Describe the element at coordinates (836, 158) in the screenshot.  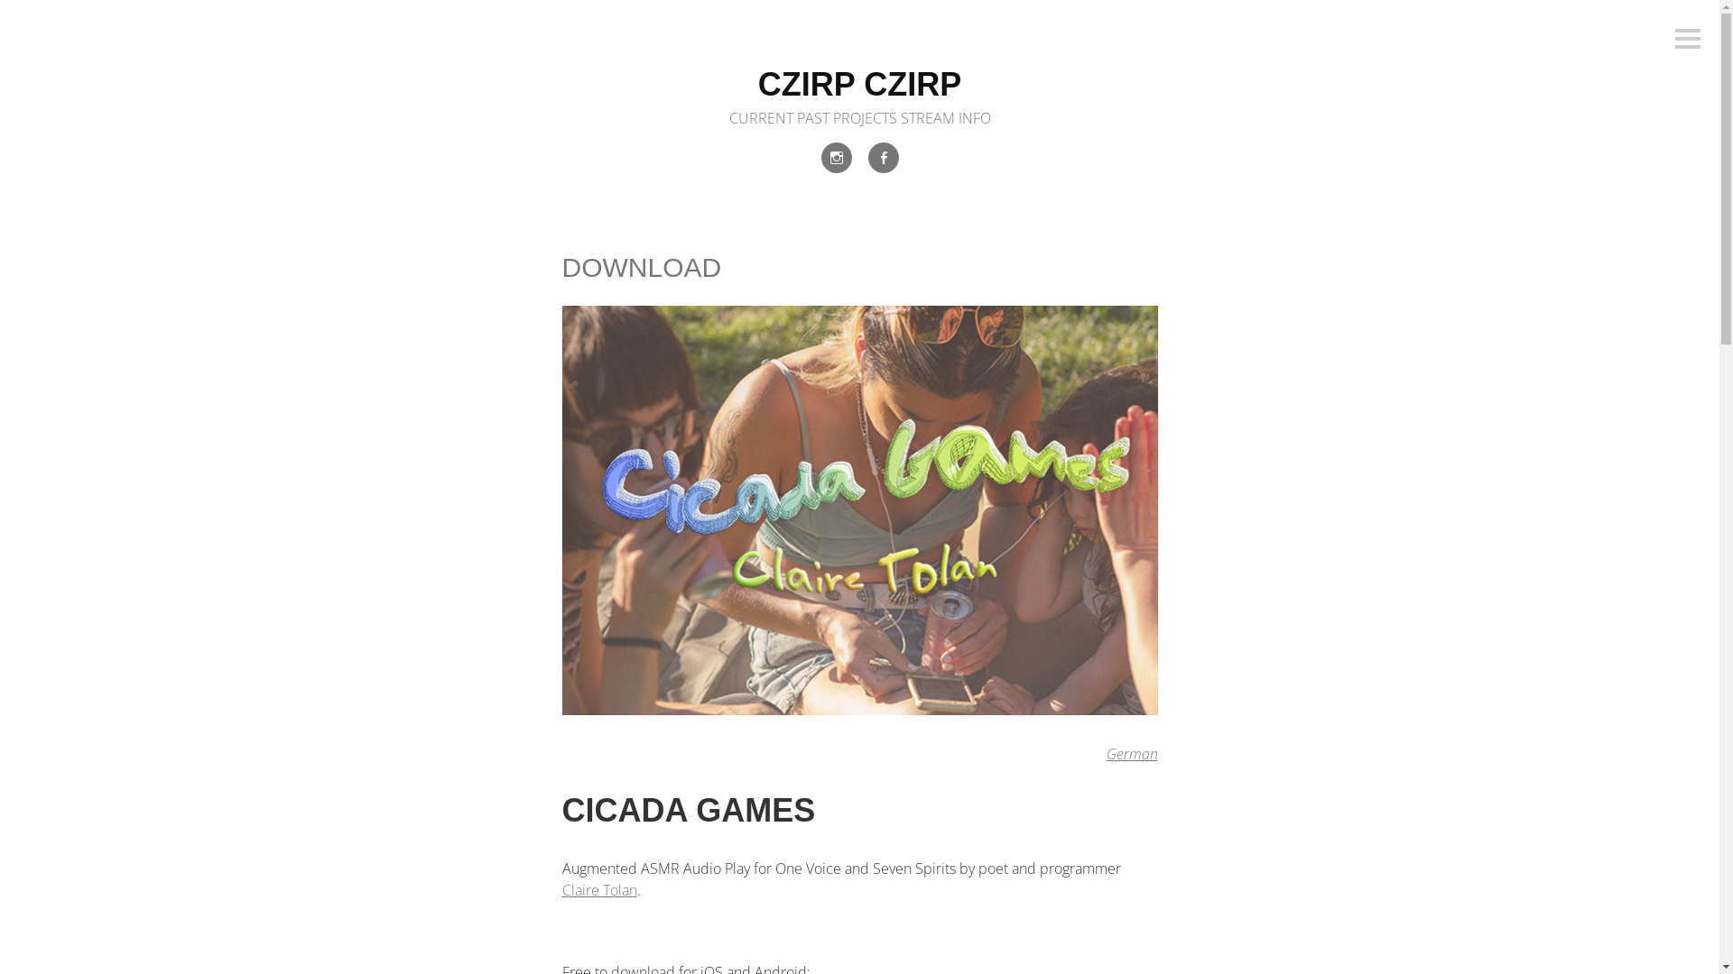
I see `Instagram` at that location.